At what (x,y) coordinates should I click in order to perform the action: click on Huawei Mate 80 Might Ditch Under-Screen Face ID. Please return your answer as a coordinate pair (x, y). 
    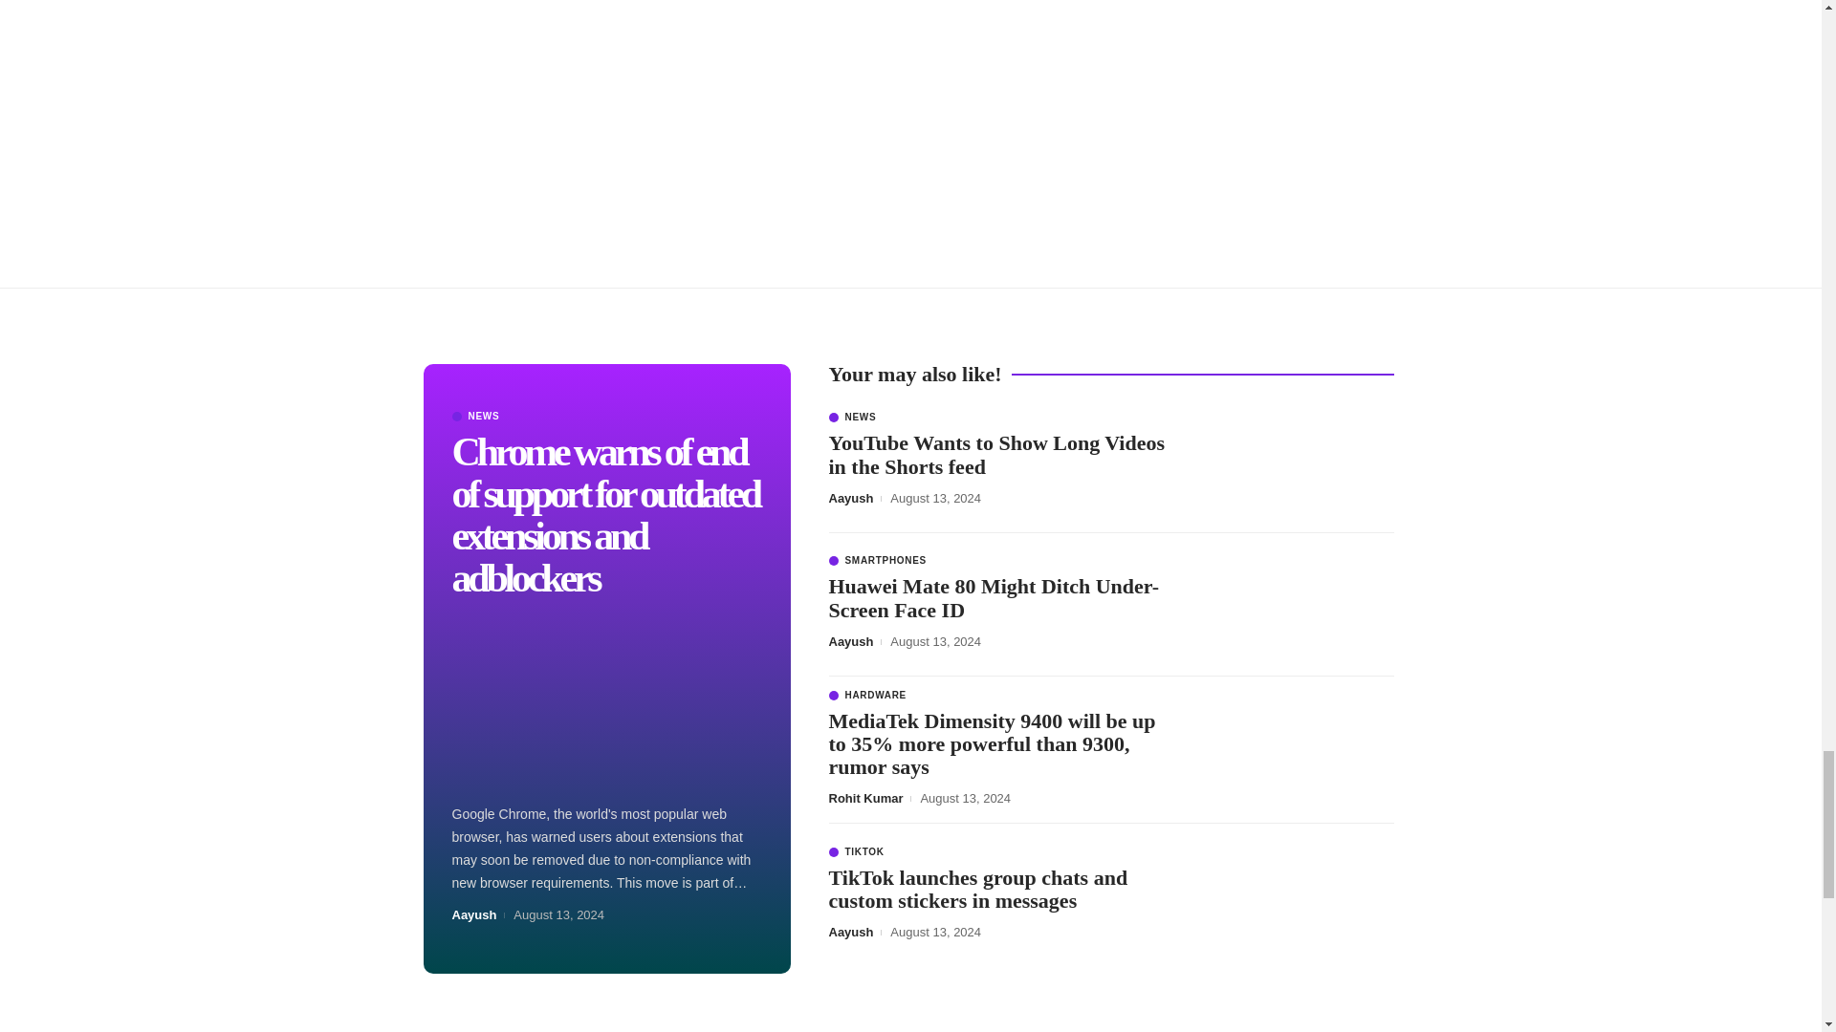
    Looking at the image, I should click on (1298, 605).